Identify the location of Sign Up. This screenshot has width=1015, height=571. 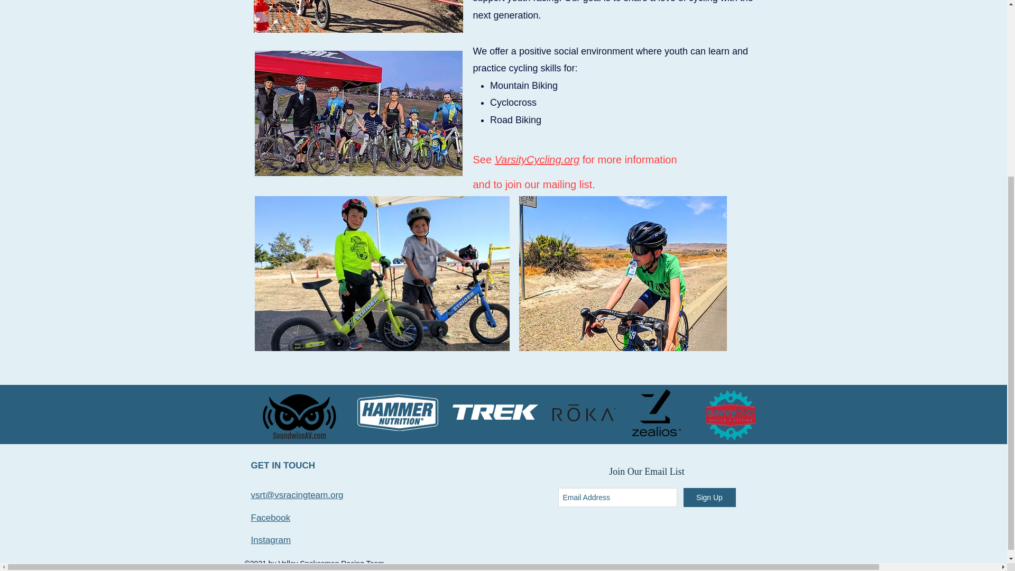
(709, 498).